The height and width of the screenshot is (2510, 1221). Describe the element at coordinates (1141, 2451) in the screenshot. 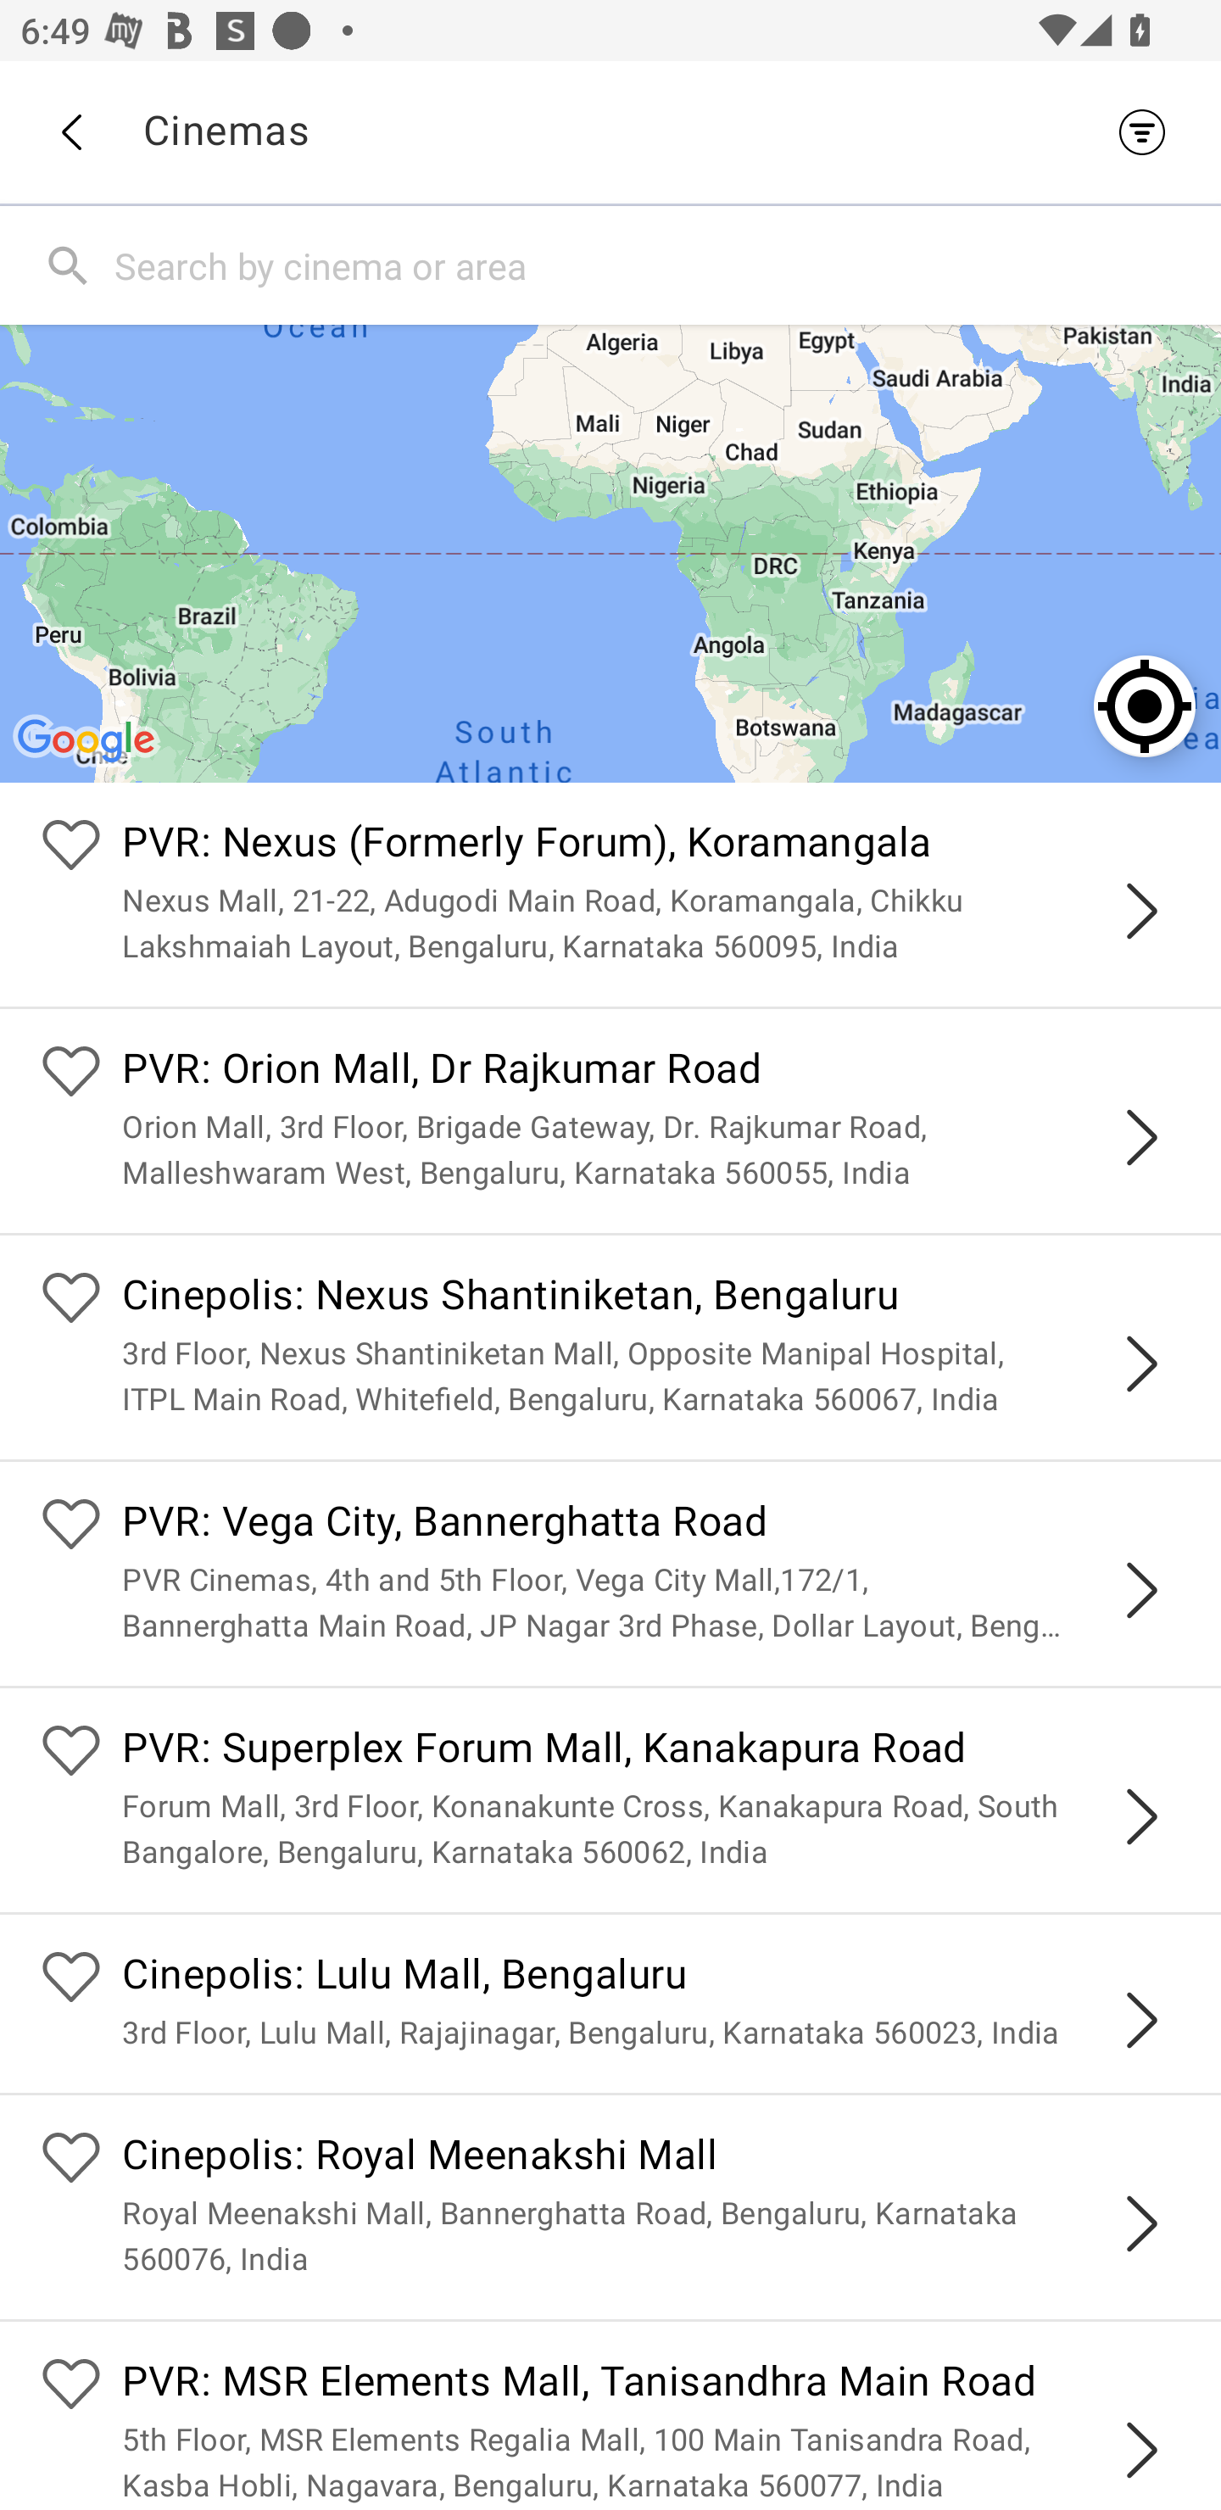

I see `` at that location.